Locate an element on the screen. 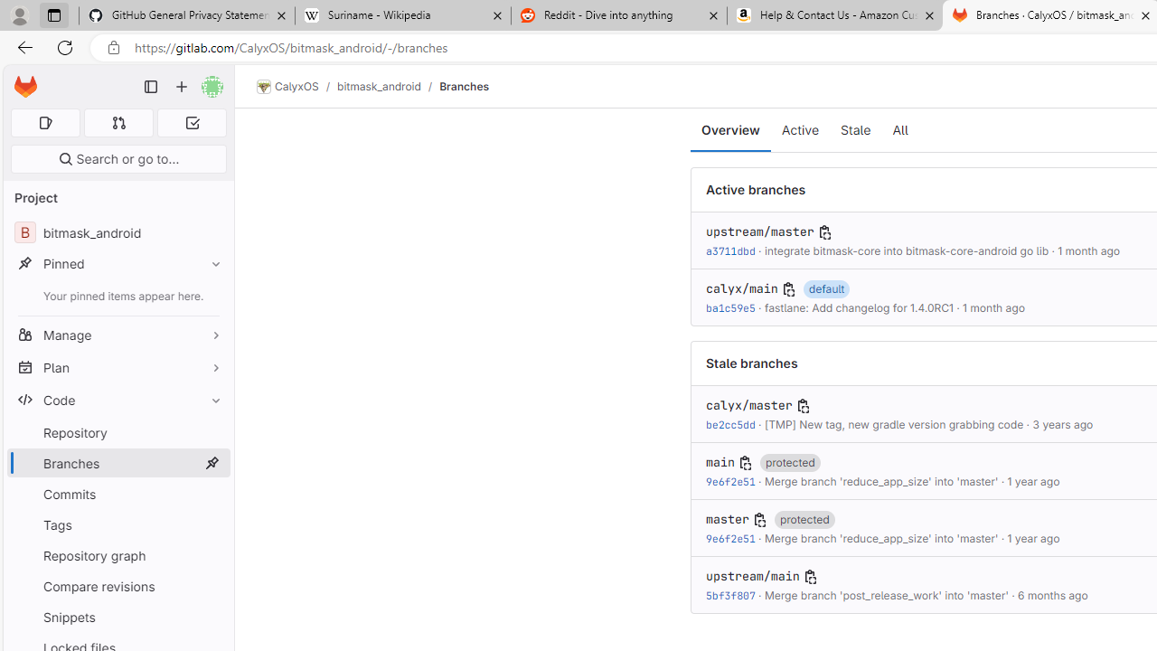 This screenshot has width=1157, height=651. B bitmask_android is located at coordinates (118, 233).